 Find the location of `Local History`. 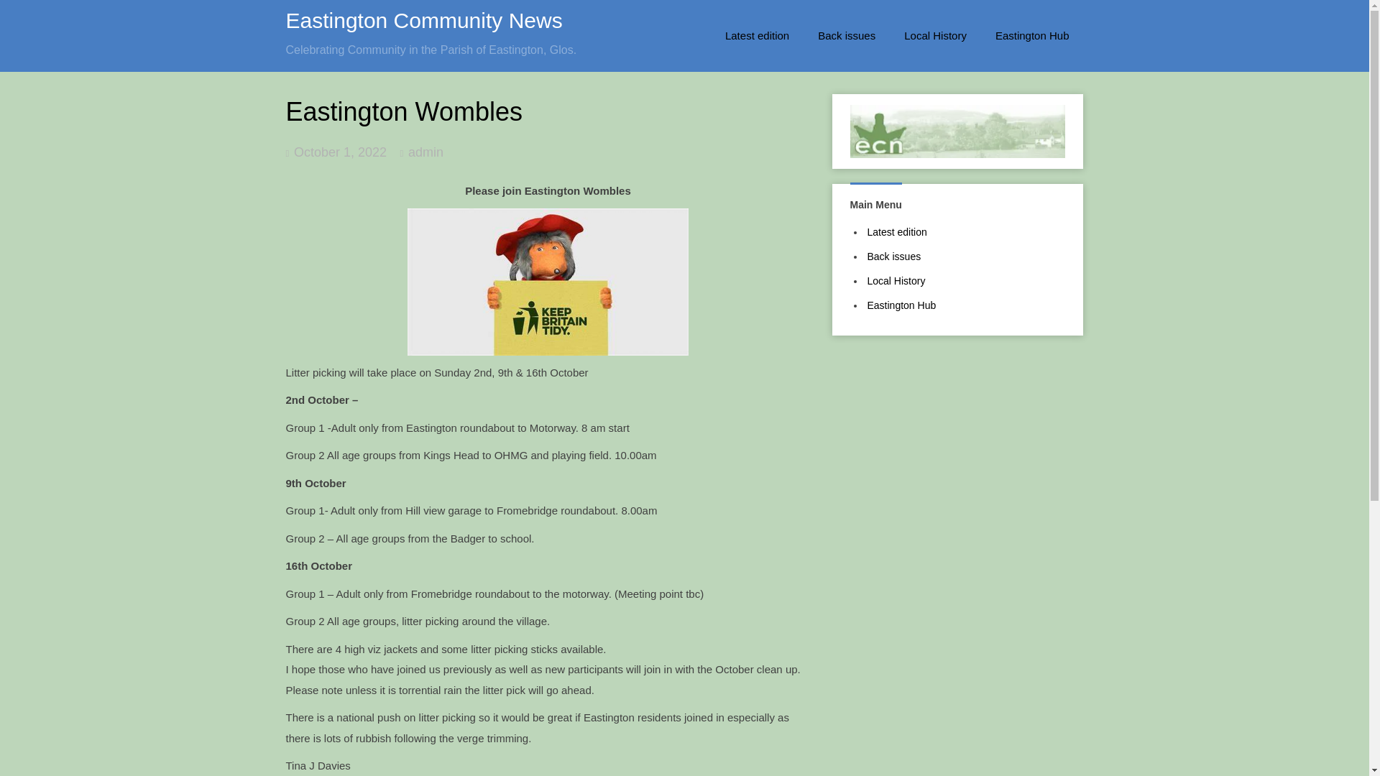

Local History is located at coordinates (896, 280).